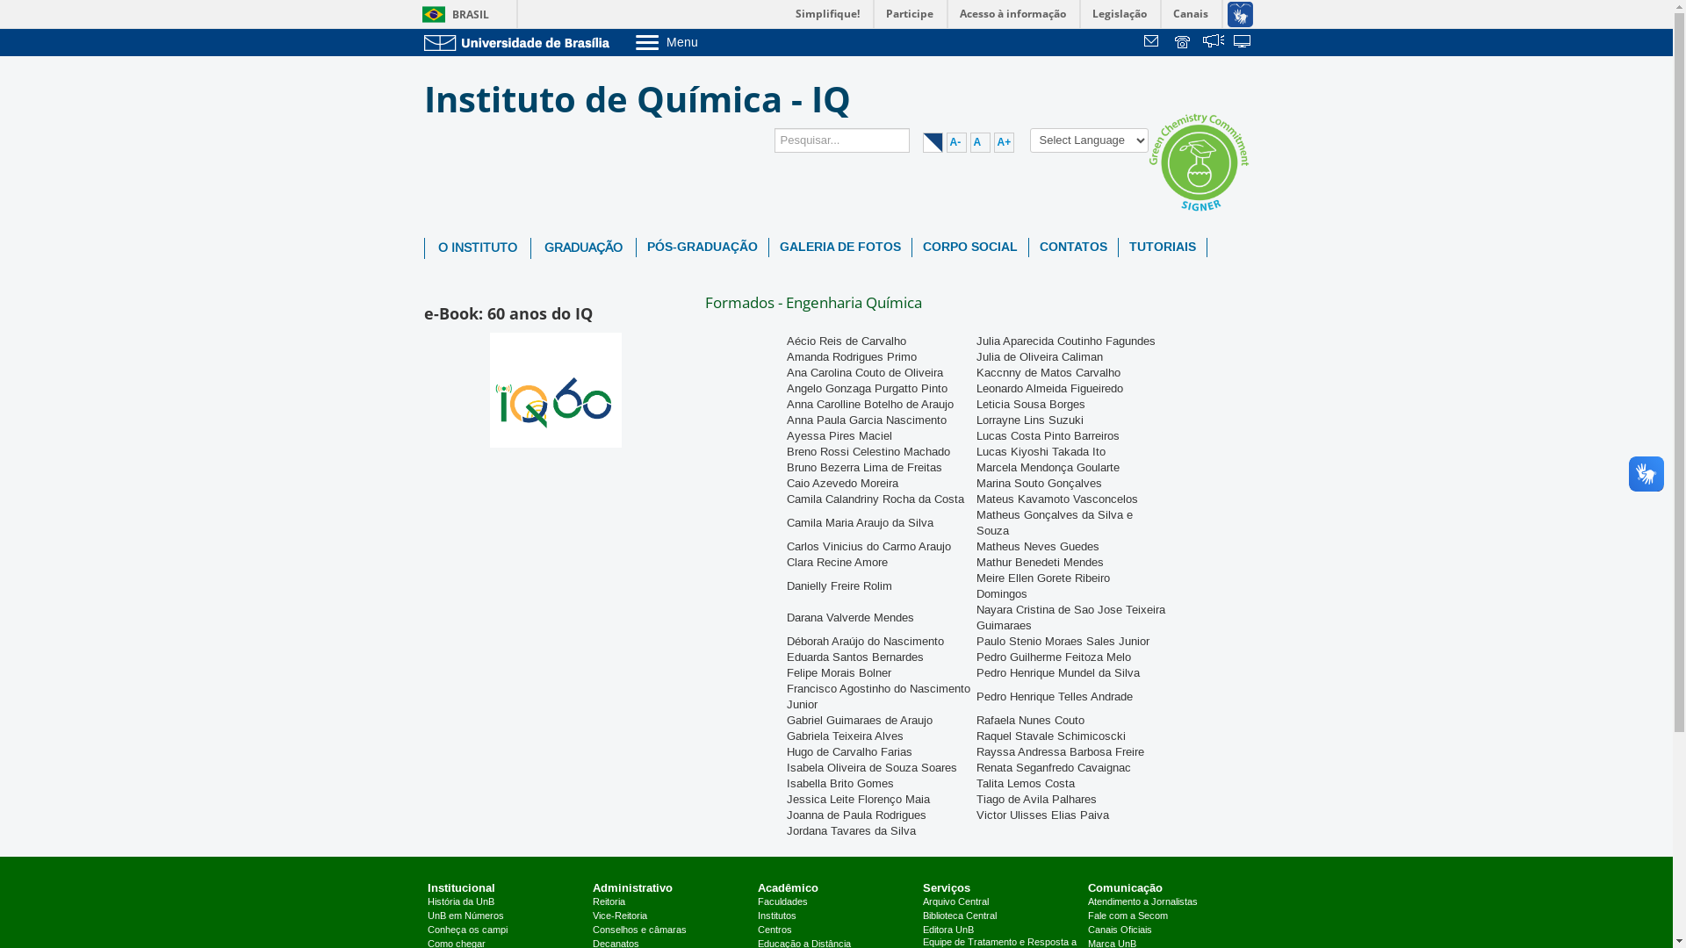 This screenshot has height=948, width=1686. I want to click on CORPO SOCIAL, so click(969, 248).